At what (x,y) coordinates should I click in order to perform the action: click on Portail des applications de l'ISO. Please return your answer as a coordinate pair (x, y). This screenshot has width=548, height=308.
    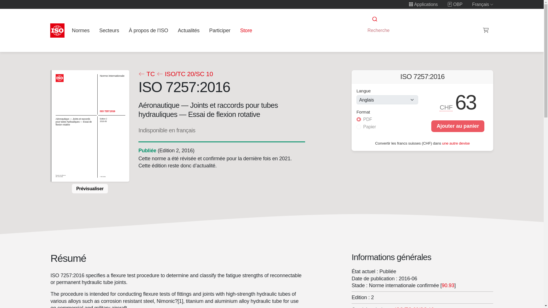
    Looking at the image, I should click on (423, 4).